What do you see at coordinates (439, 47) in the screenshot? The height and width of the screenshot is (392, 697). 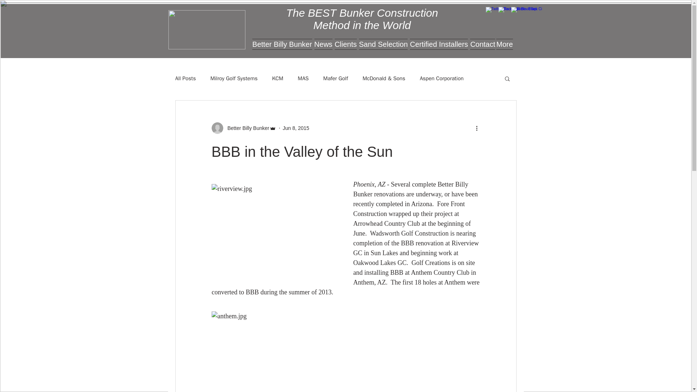 I see `Certified Installers` at bounding box center [439, 47].